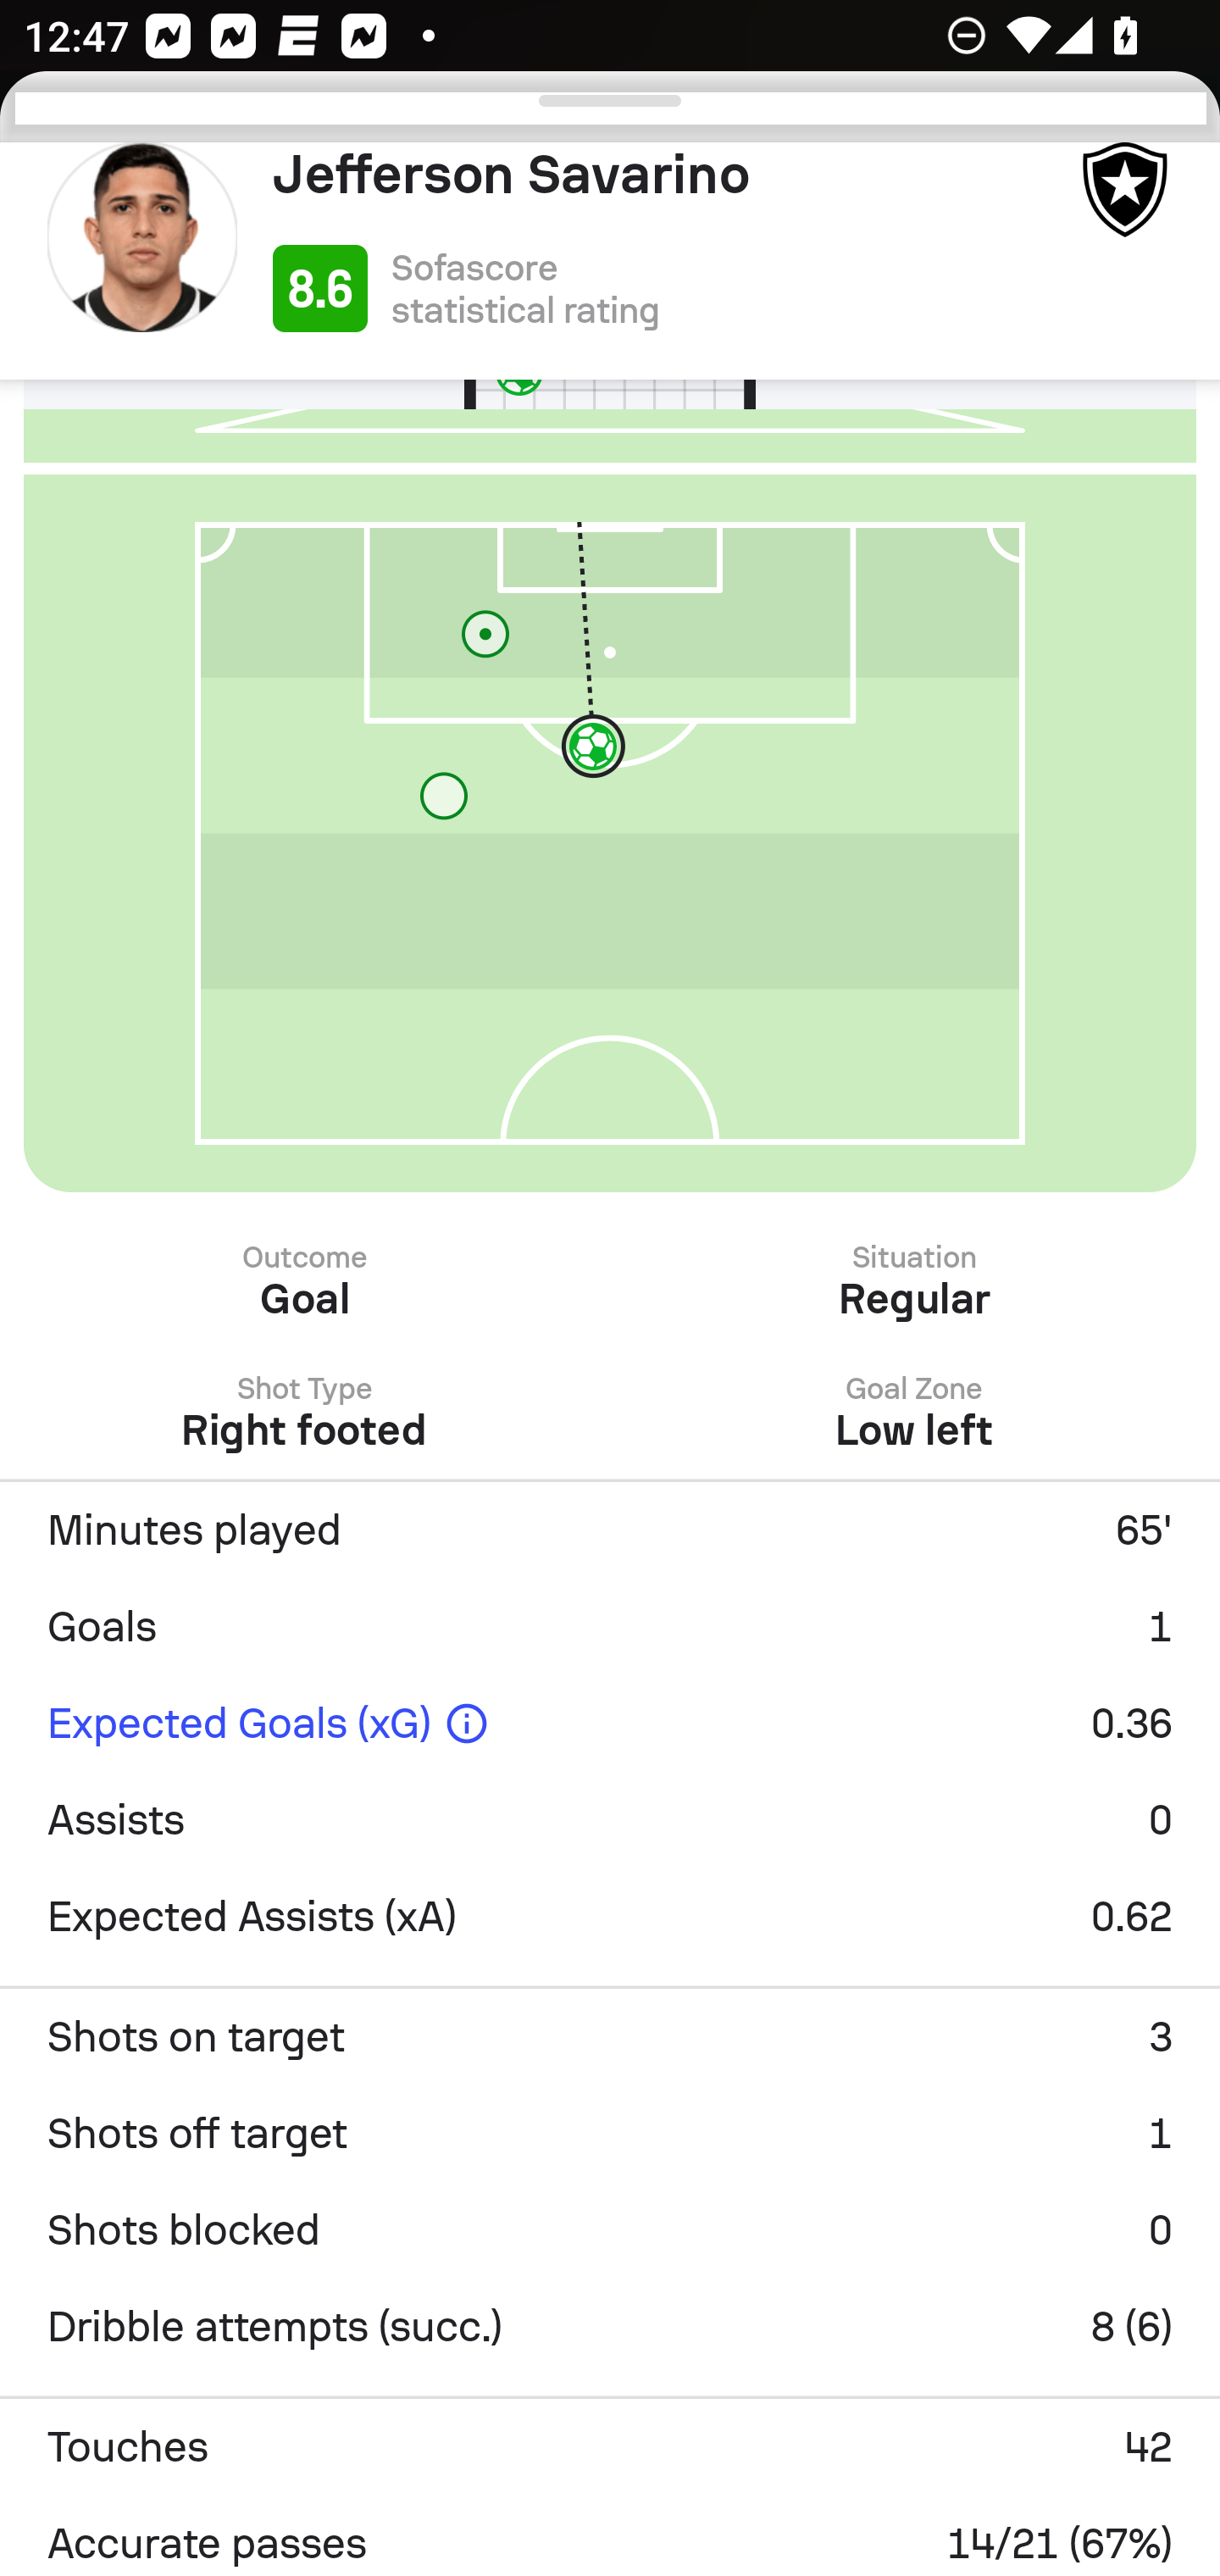  Describe the element at coordinates (610, 2327) in the screenshot. I see `Dribble attempts (succ.) 8 (6)` at that location.